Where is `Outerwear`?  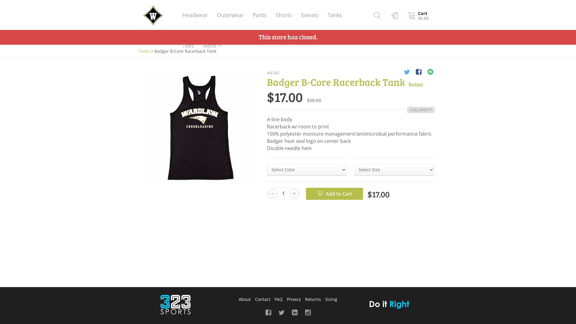
Outerwear is located at coordinates (230, 15).